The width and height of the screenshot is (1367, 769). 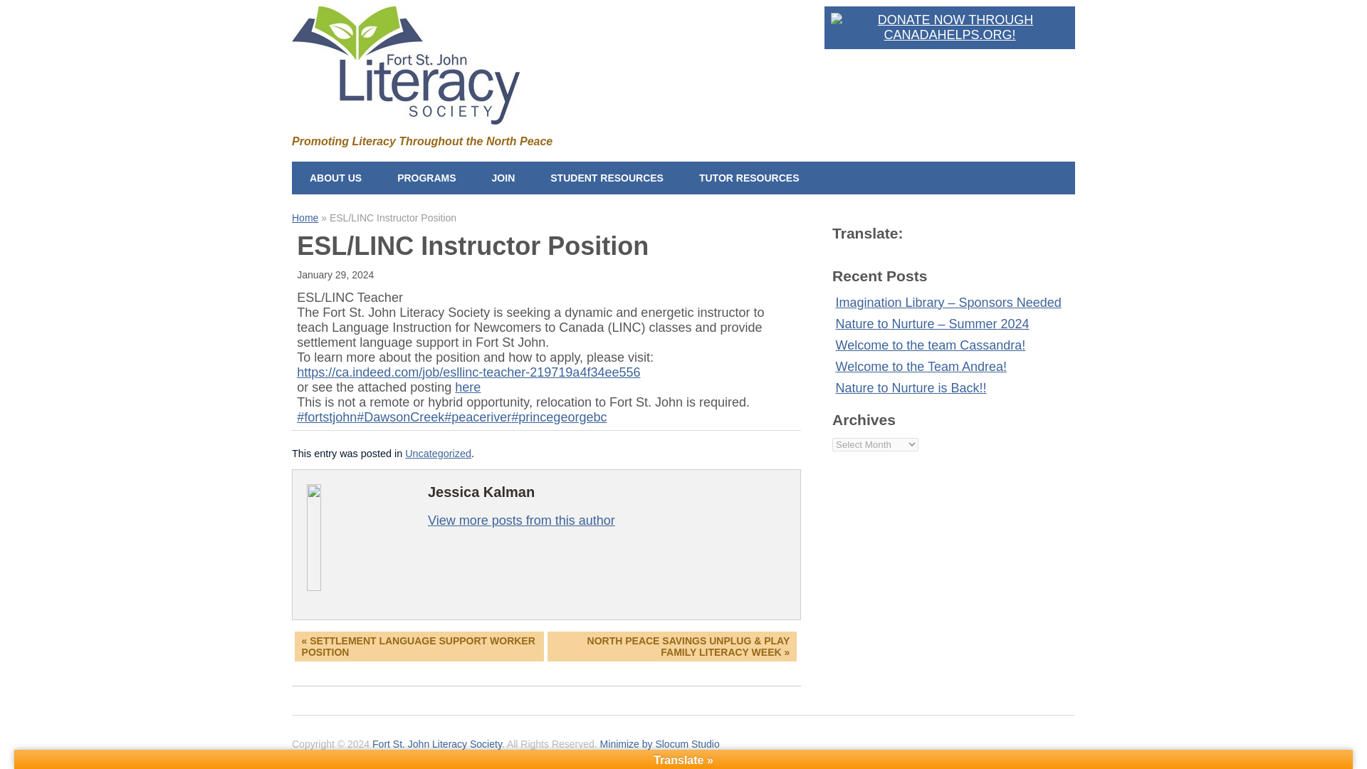 I want to click on View more posts from this author, so click(x=521, y=520).